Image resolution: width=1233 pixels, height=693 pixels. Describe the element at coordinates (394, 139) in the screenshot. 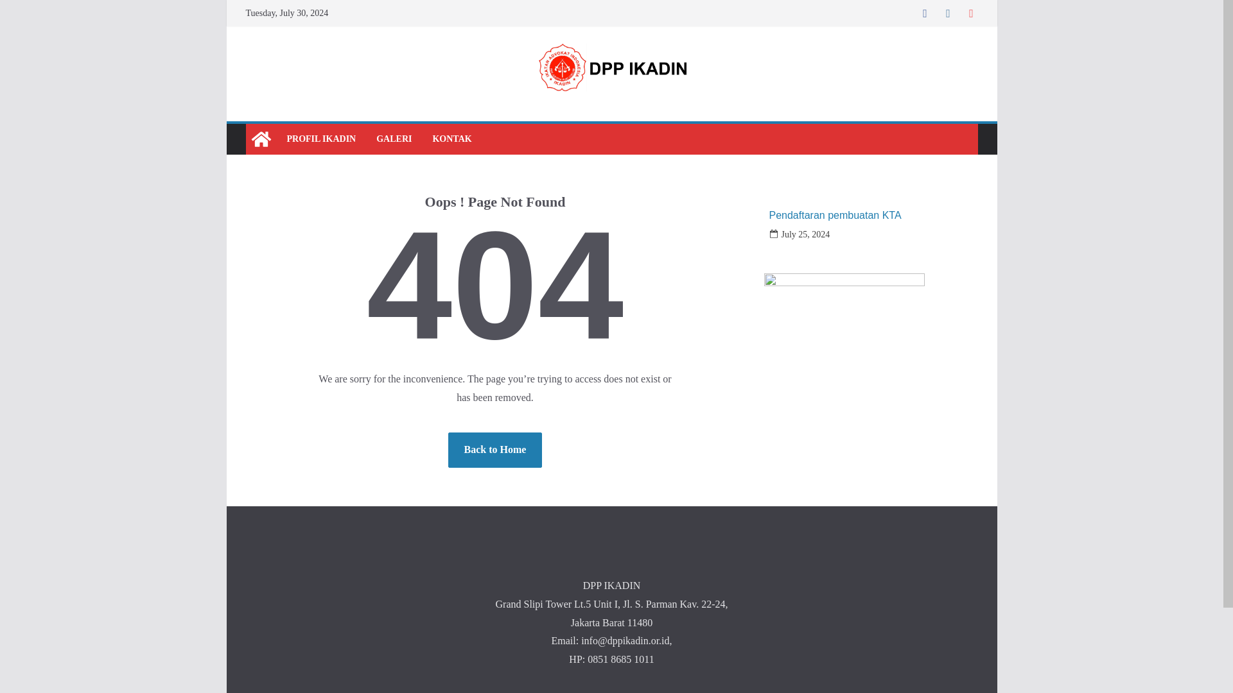

I see `GALERI` at that location.